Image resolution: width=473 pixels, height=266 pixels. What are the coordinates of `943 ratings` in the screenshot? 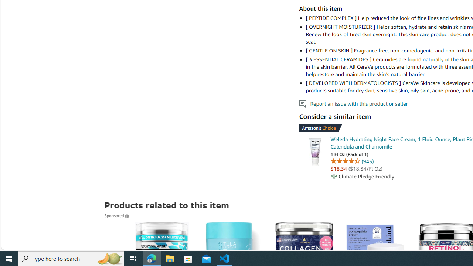 It's located at (367, 161).